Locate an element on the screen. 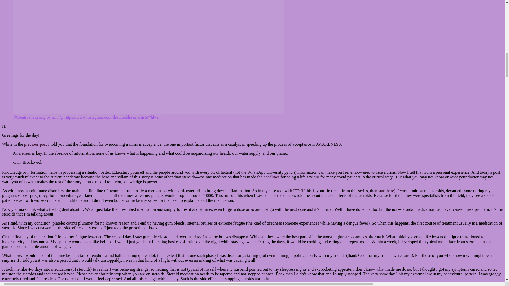 The width and height of the screenshot is (509, 286). start here is located at coordinates (386, 191).